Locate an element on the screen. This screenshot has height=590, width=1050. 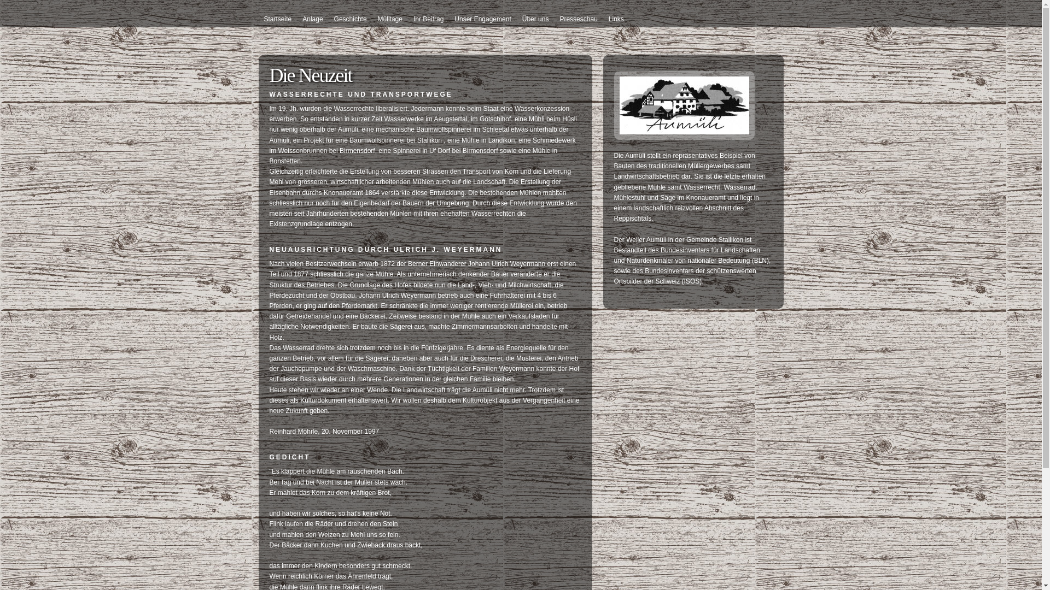
Ihr Beitrag is located at coordinates (429, 19).